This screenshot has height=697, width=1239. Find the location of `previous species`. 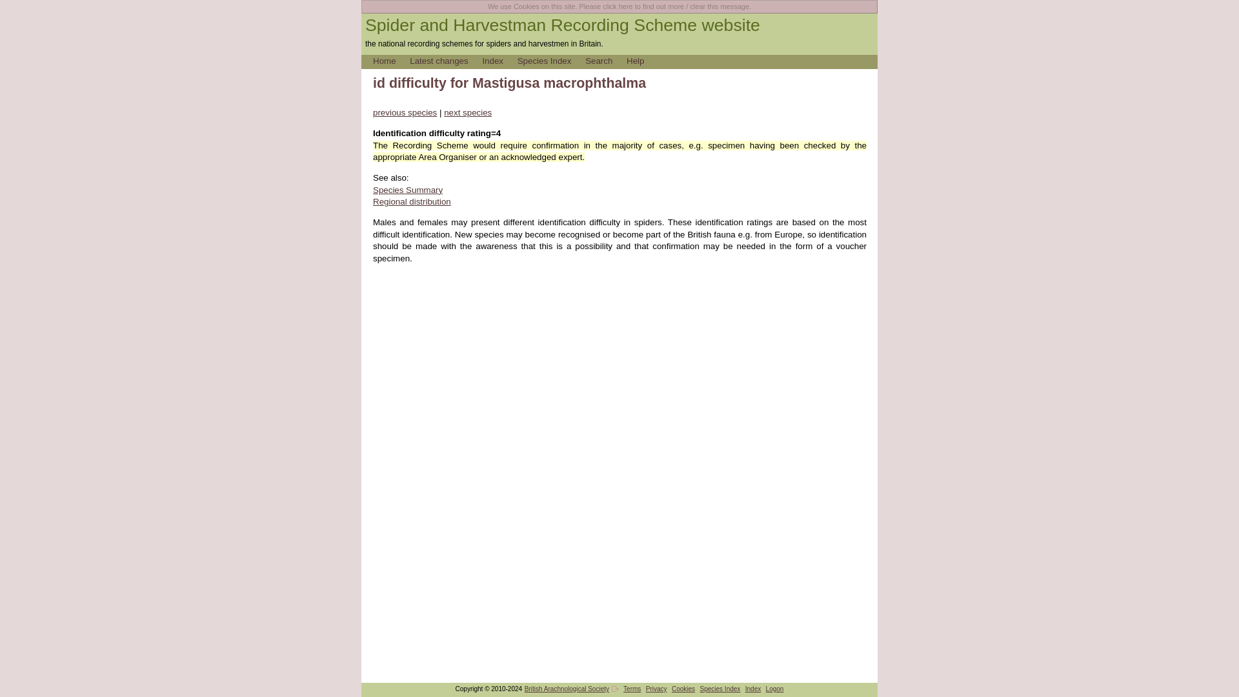

previous species is located at coordinates (405, 112).